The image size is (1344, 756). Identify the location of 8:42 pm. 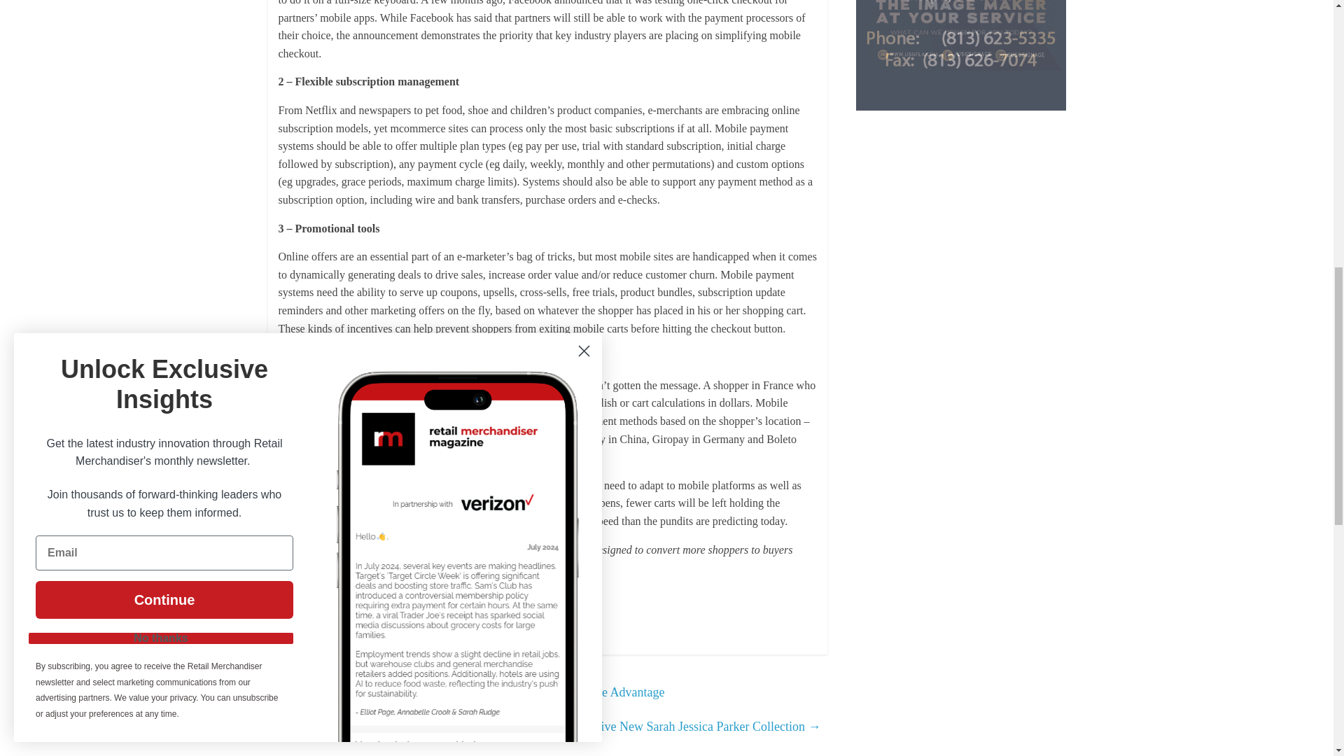
(309, 596).